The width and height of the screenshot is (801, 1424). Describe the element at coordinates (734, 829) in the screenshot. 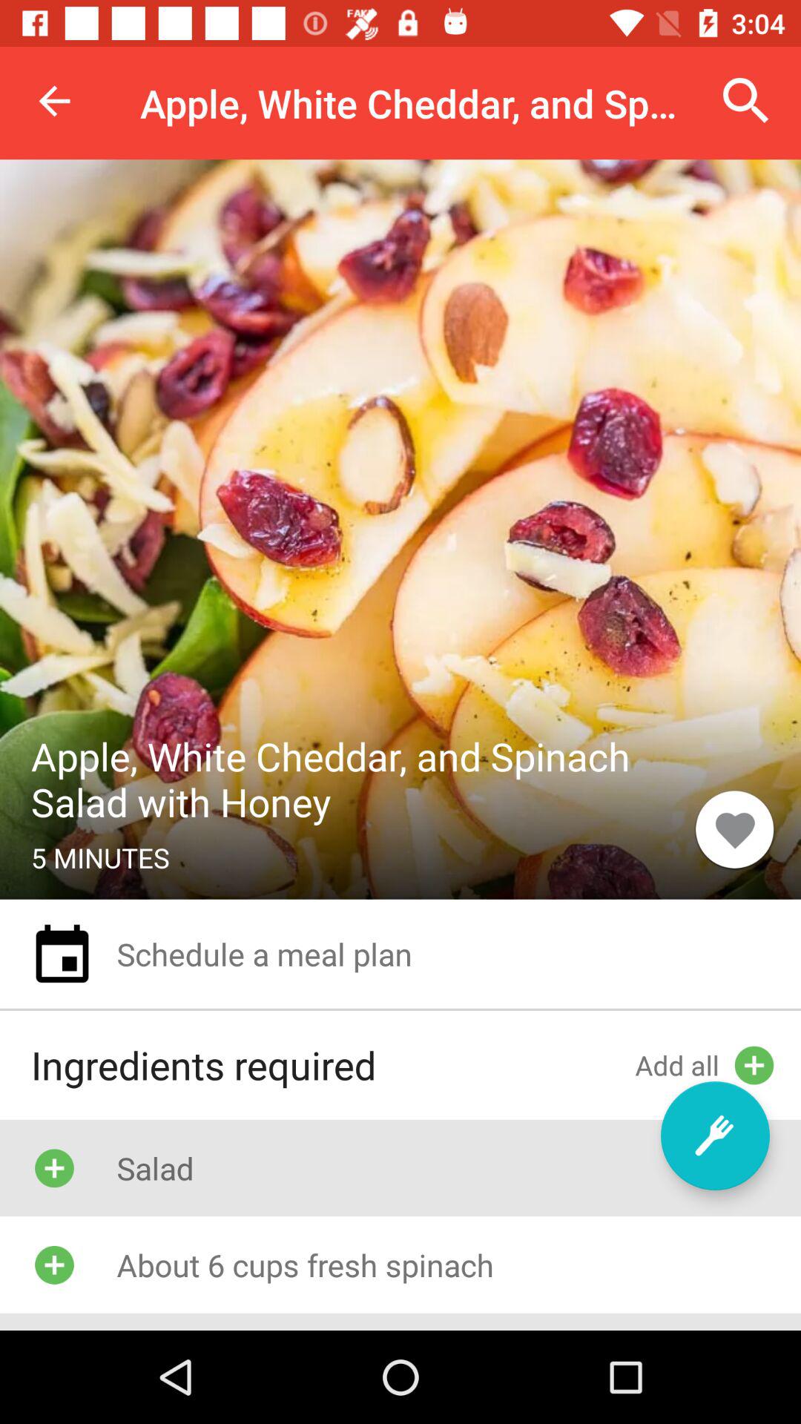

I see `choose the icon above schedule a meal icon` at that location.